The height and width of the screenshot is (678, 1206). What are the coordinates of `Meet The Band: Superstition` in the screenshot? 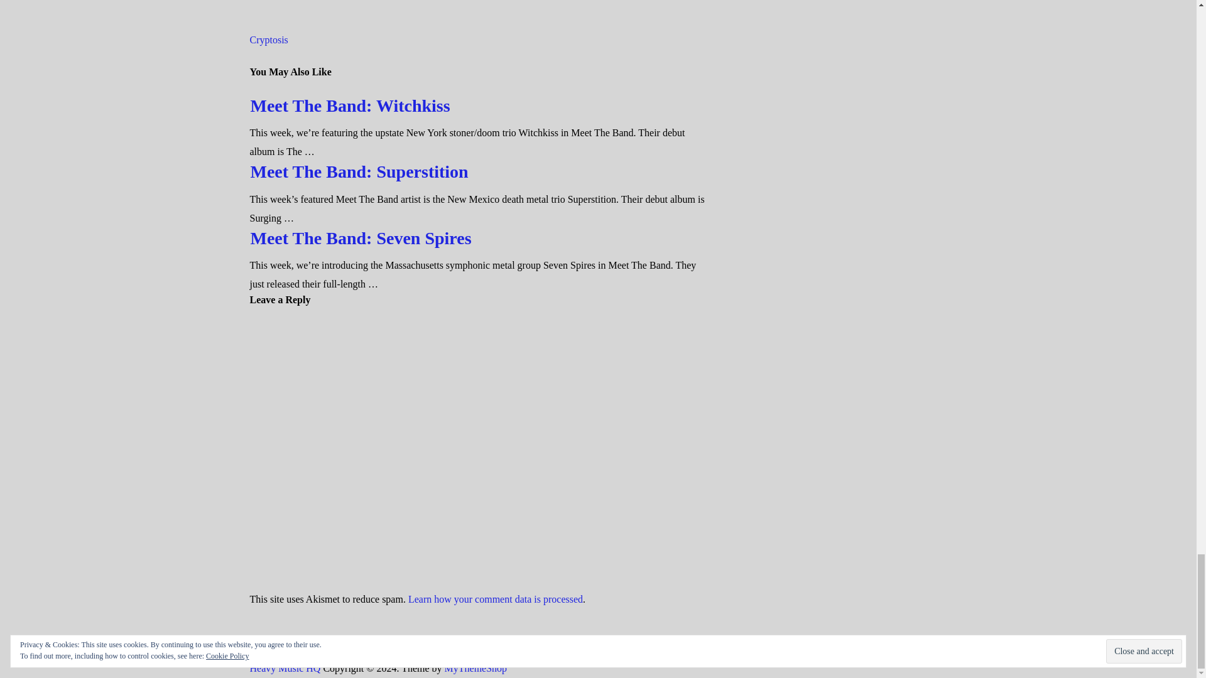 It's located at (358, 172).